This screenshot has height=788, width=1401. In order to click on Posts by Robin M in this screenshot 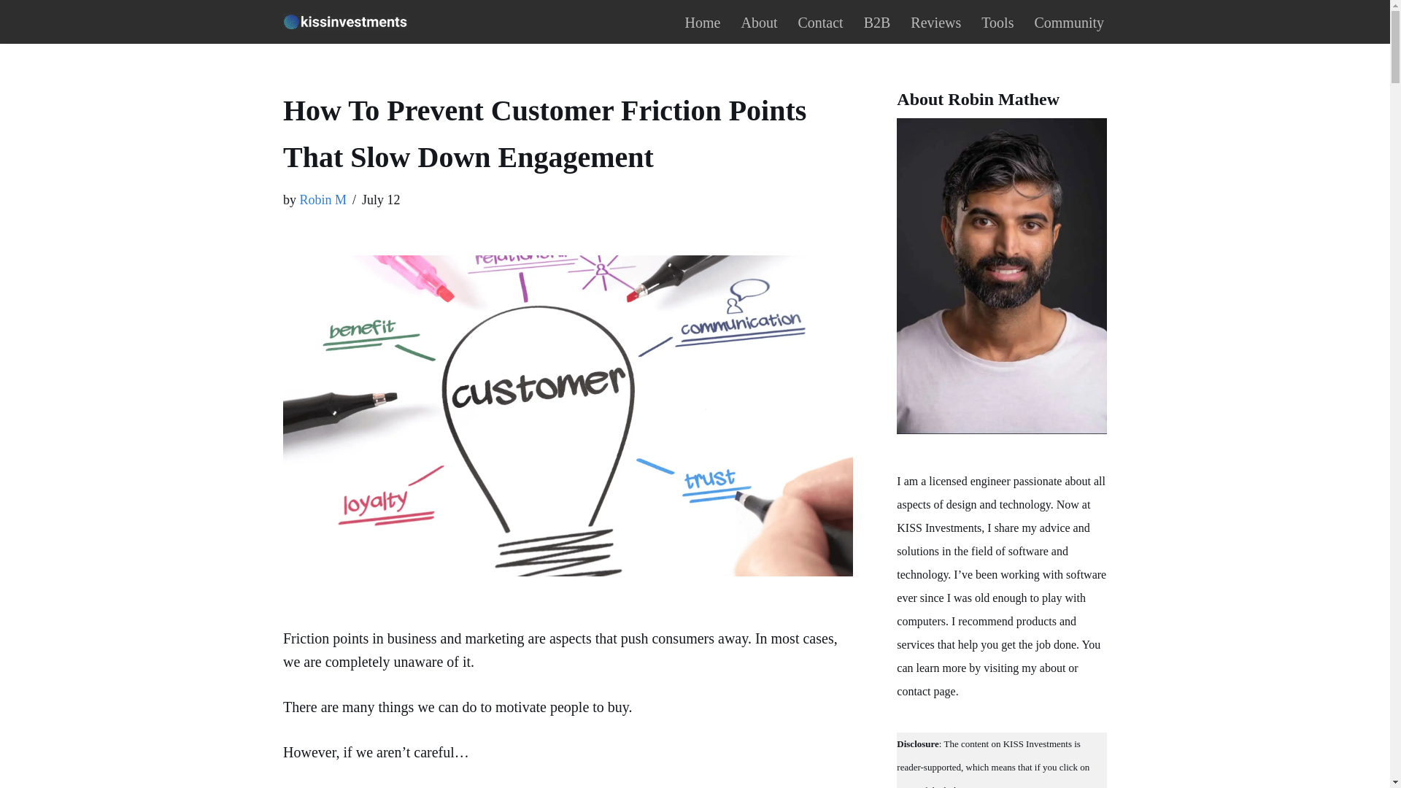, I will do `click(323, 200)`.